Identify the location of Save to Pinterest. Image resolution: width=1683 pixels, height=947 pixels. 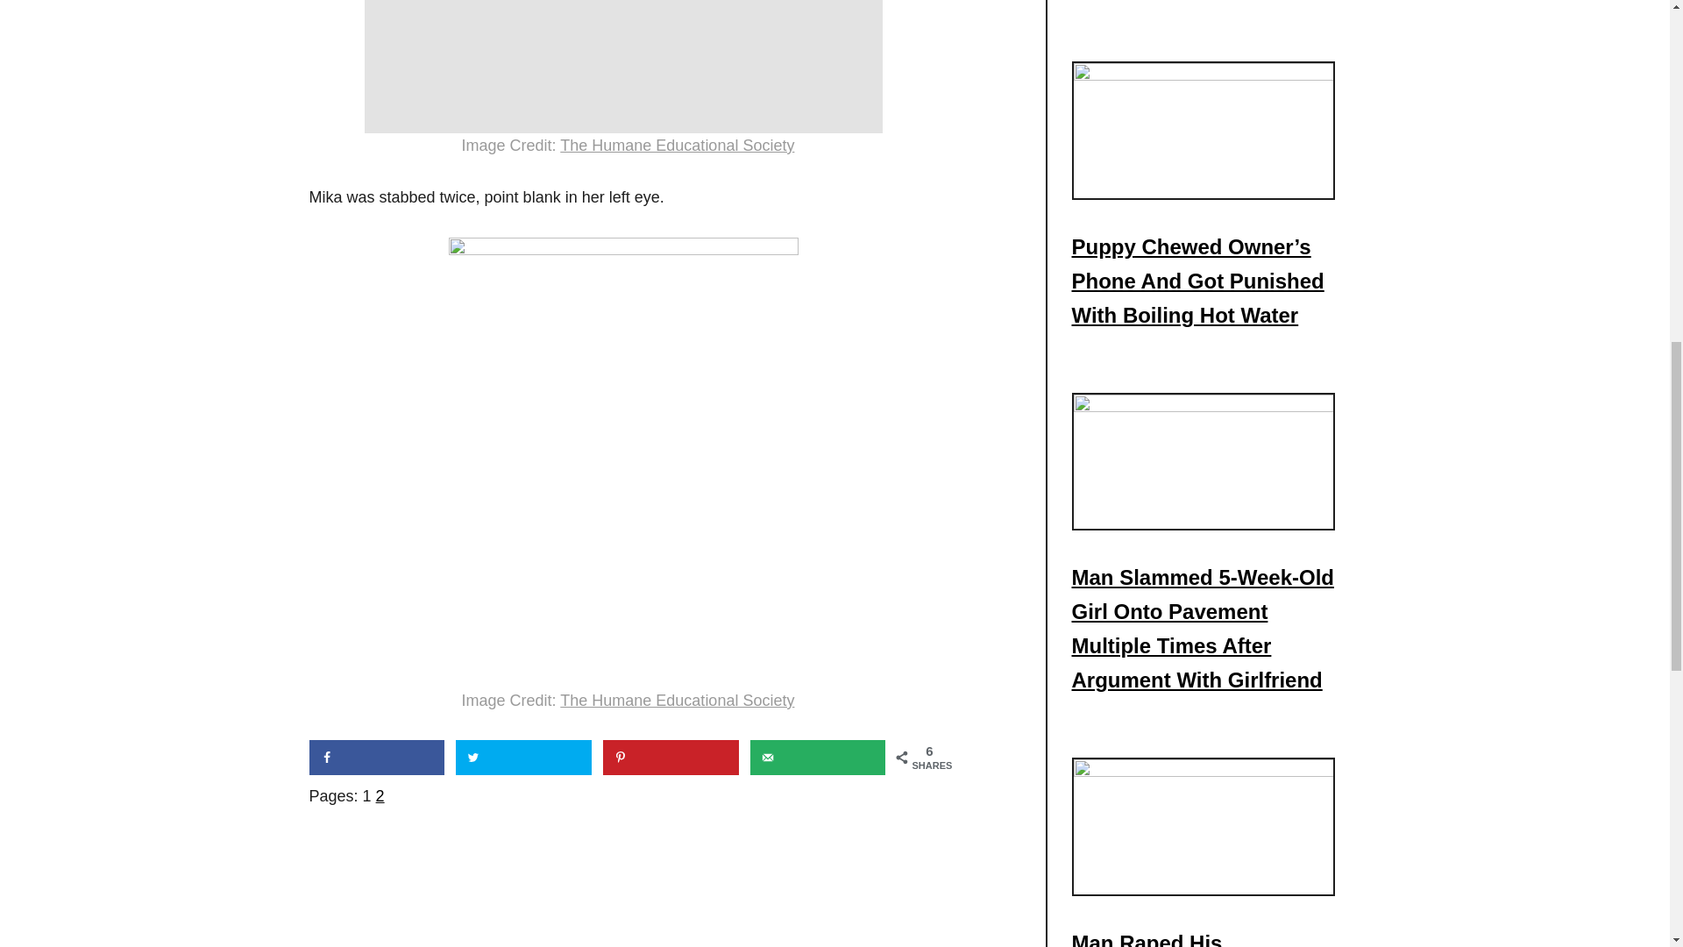
(670, 758).